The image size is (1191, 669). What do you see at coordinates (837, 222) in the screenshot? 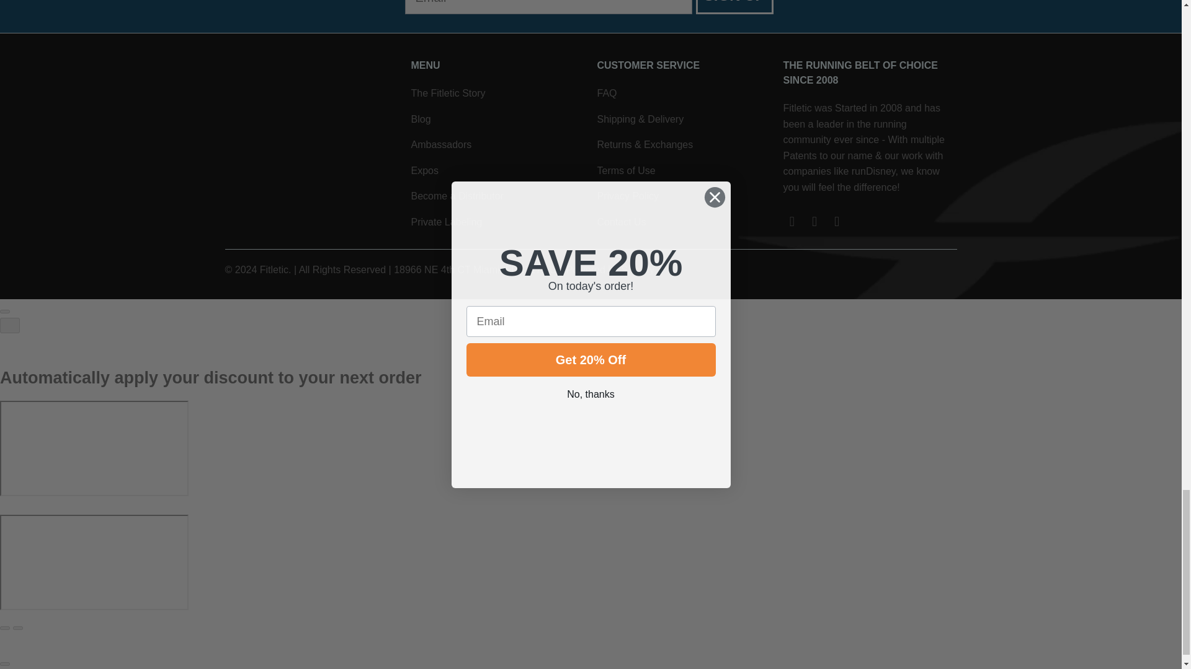
I see `Fitletic on Instagram` at bounding box center [837, 222].